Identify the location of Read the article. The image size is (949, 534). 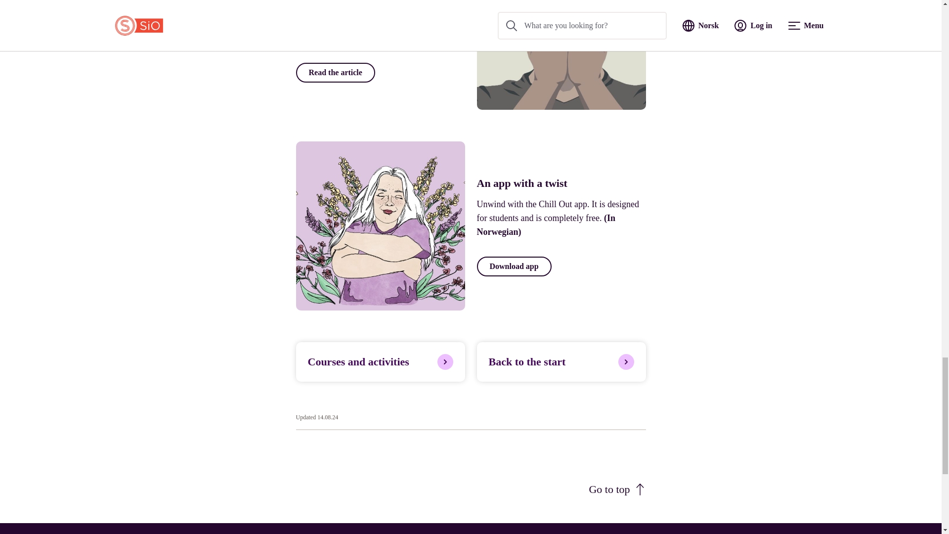
(335, 73).